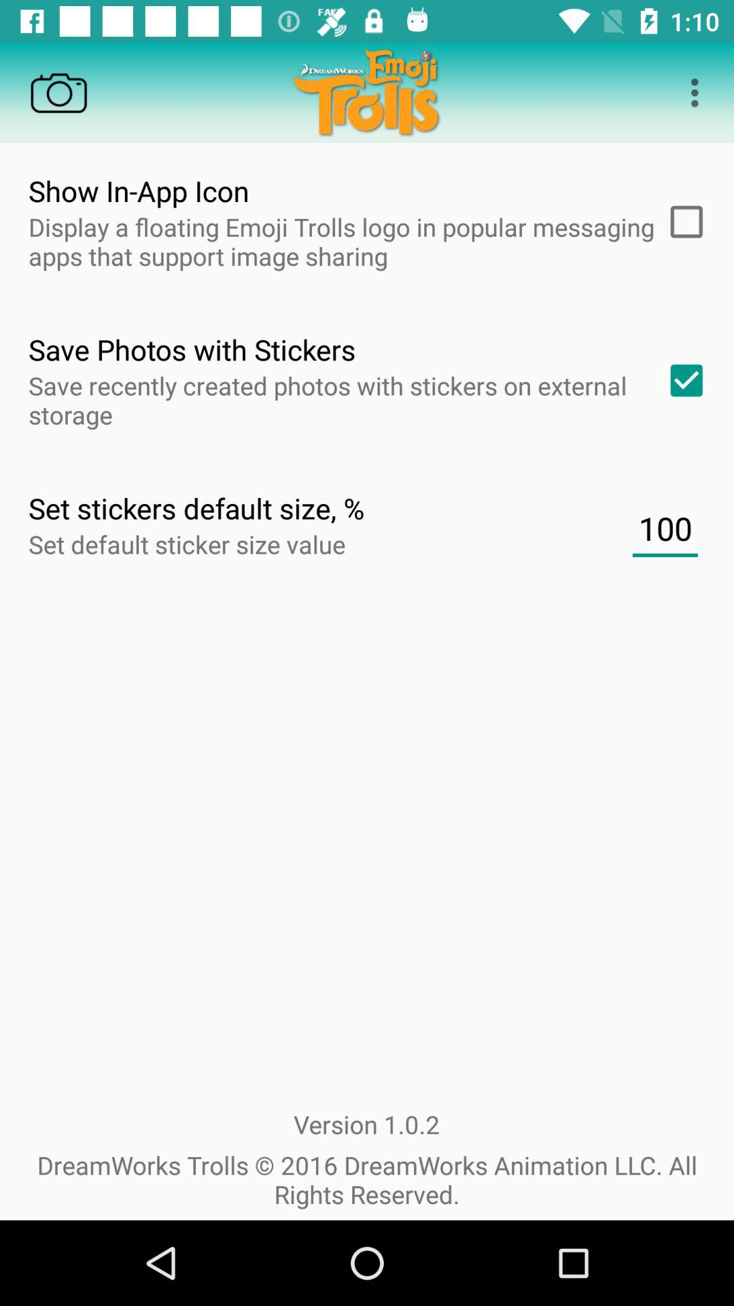 This screenshot has height=1306, width=734. What do you see at coordinates (682, 222) in the screenshot?
I see `tick the box` at bounding box center [682, 222].